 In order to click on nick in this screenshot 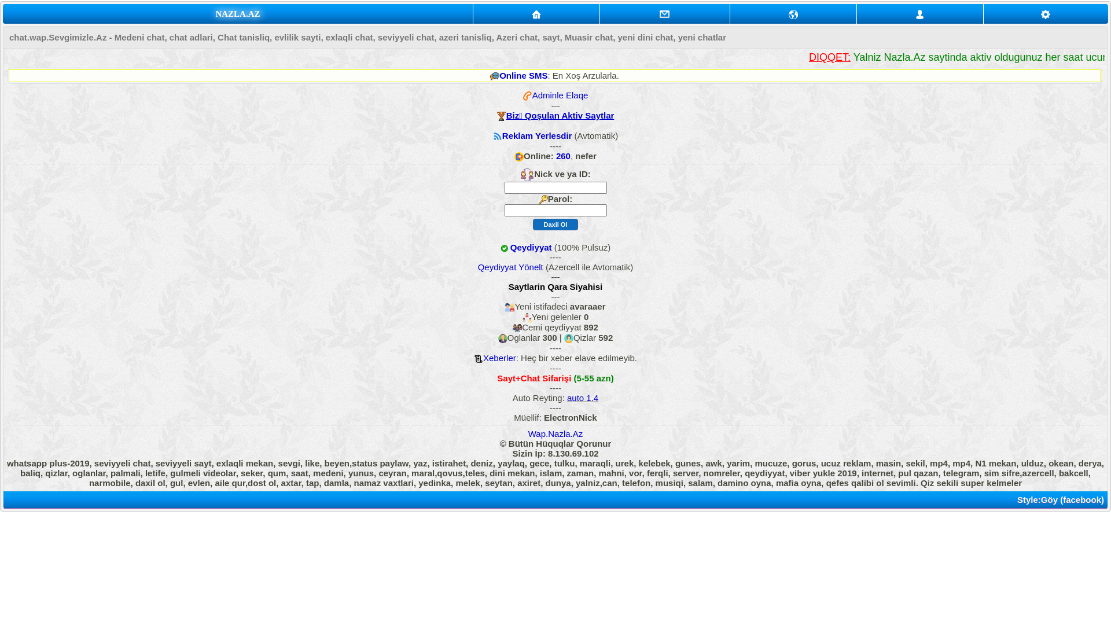, I will do `click(555, 187)`.